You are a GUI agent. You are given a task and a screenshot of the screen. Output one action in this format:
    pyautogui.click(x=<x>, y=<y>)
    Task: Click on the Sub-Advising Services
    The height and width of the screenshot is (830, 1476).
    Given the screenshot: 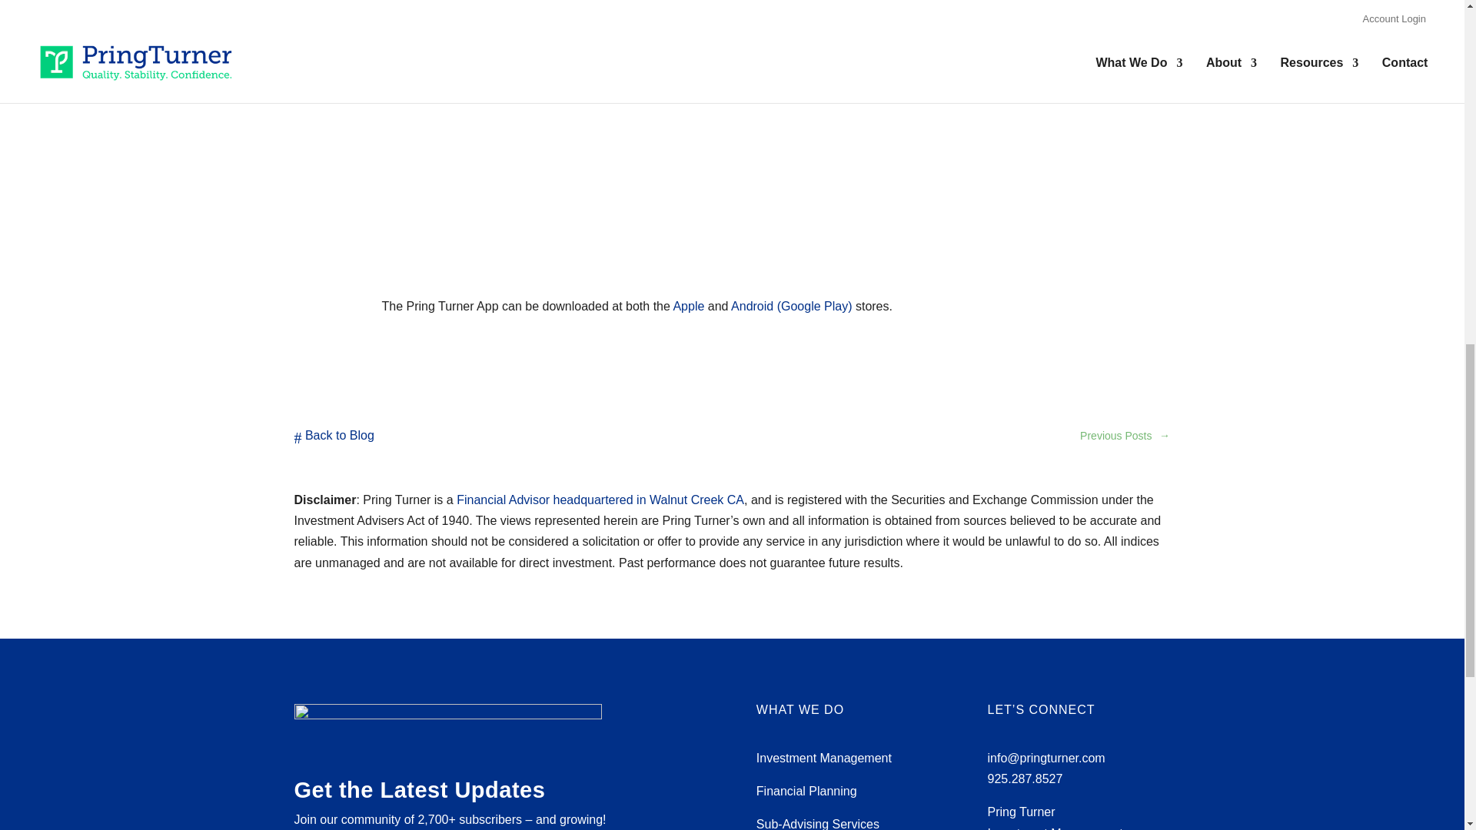 What is the action you would take?
    pyautogui.click(x=818, y=824)
    